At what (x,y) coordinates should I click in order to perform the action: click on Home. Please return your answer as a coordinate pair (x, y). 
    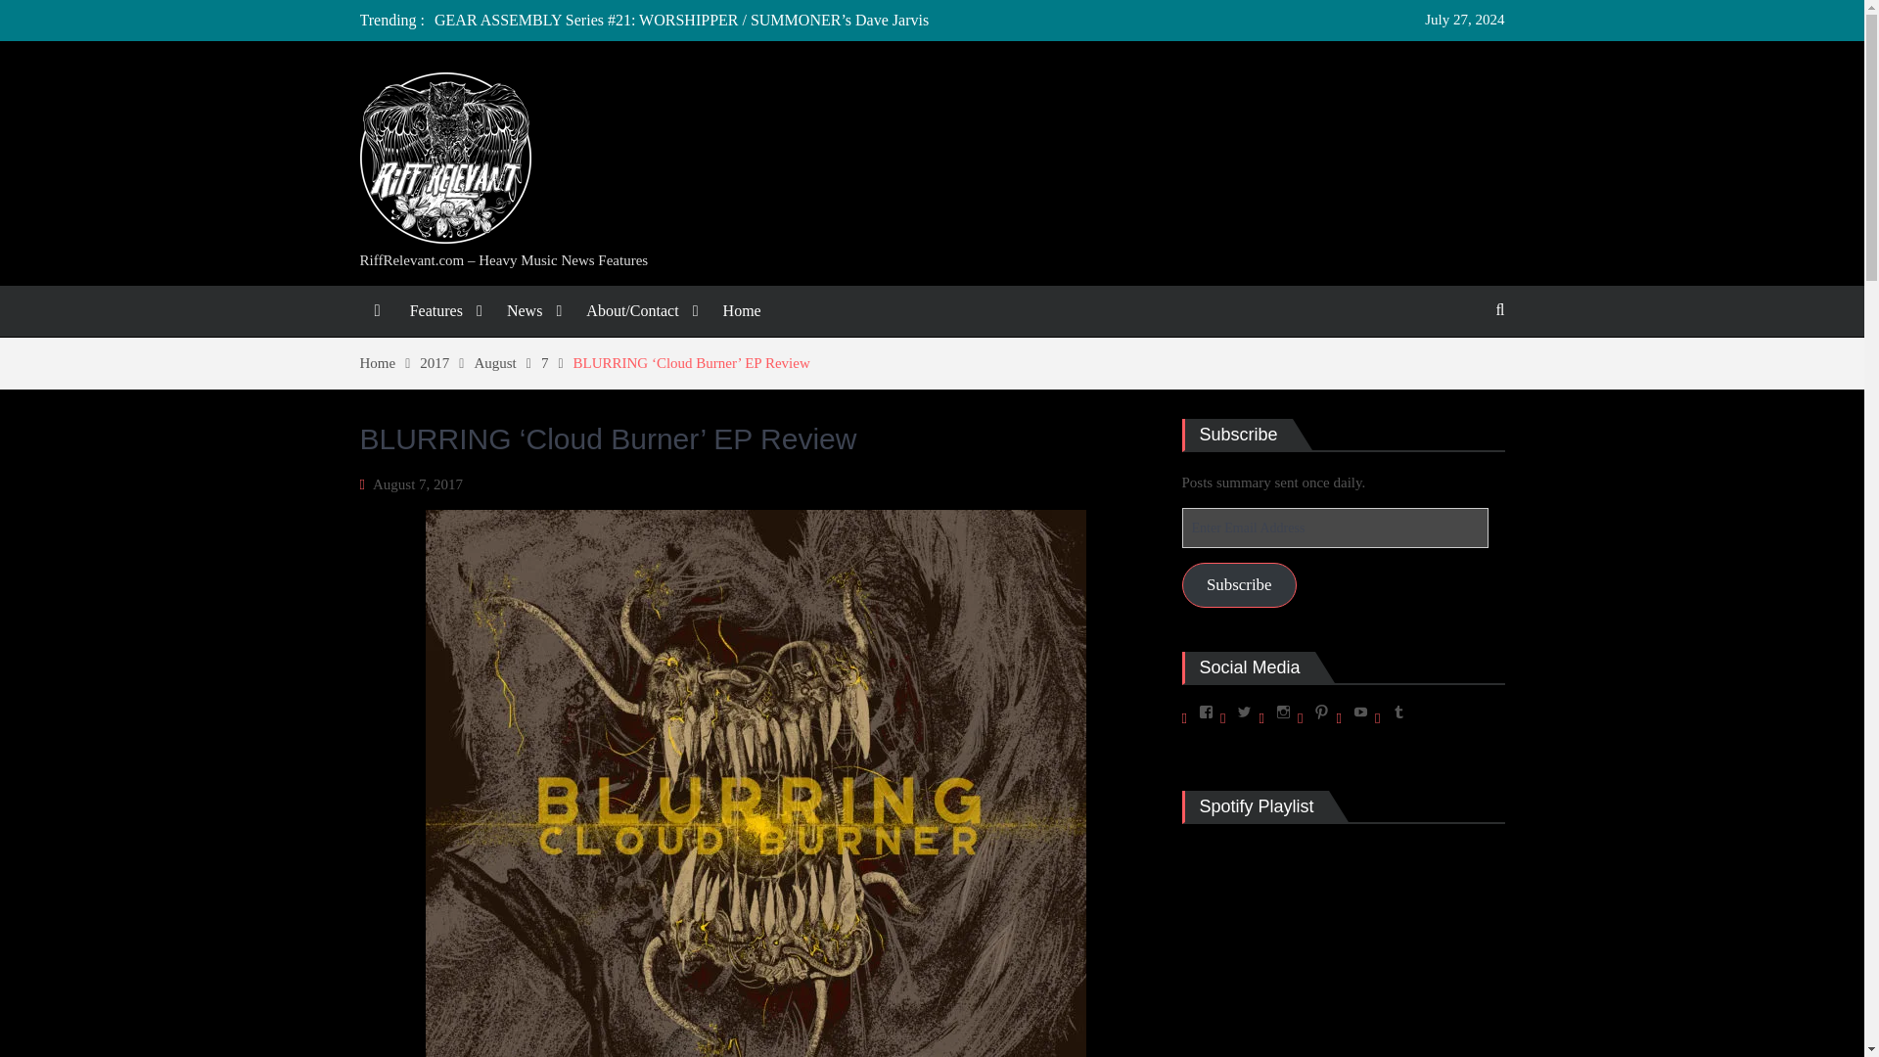
    Looking at the image, I should click on (390, 362).